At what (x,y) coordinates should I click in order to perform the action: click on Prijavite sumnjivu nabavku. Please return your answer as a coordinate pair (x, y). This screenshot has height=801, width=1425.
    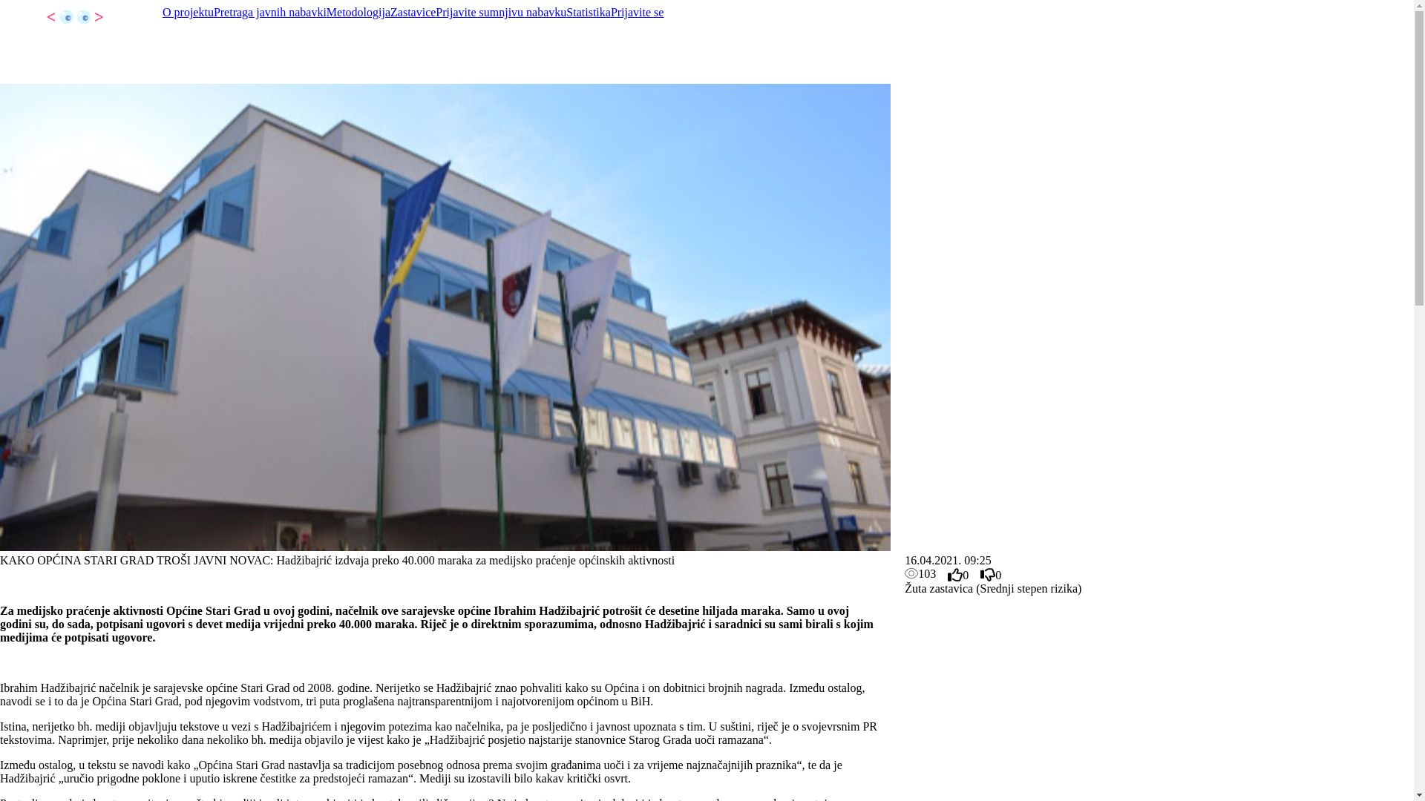
    Looking at the image, I should click on (501, 13).